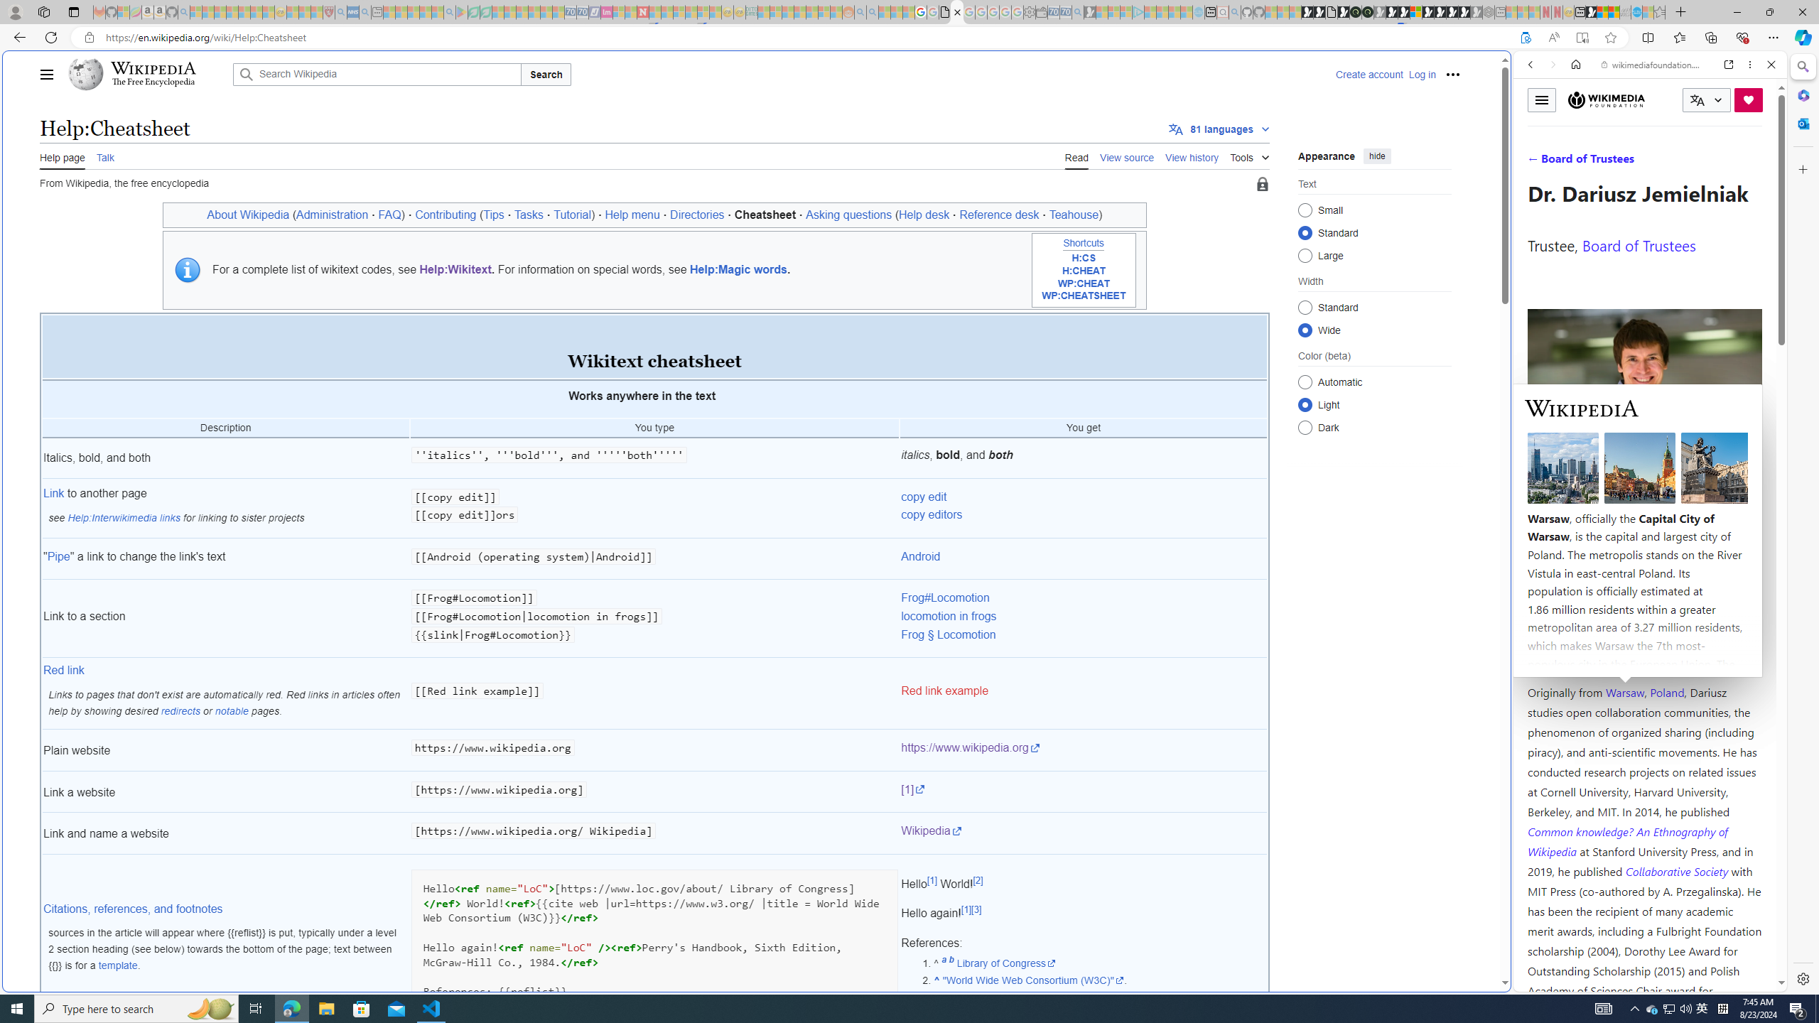 This screenshot has width=1819, height=1023. What do you see at coordinates (473, 12) in the screenshot?
I see `Terms of Use Agreement - Sleeping` at bounding box center [473, 12].